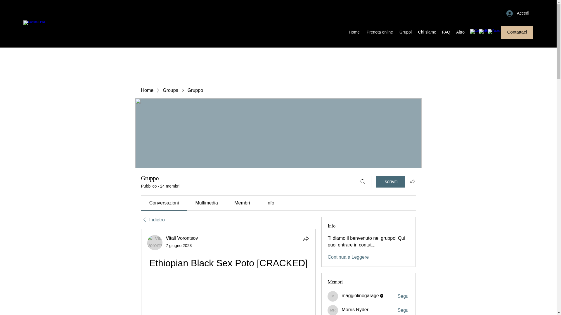 Image resolution: width=561 pixels, height=315 pixels. I want to click on Indietro, so click(153, 220).